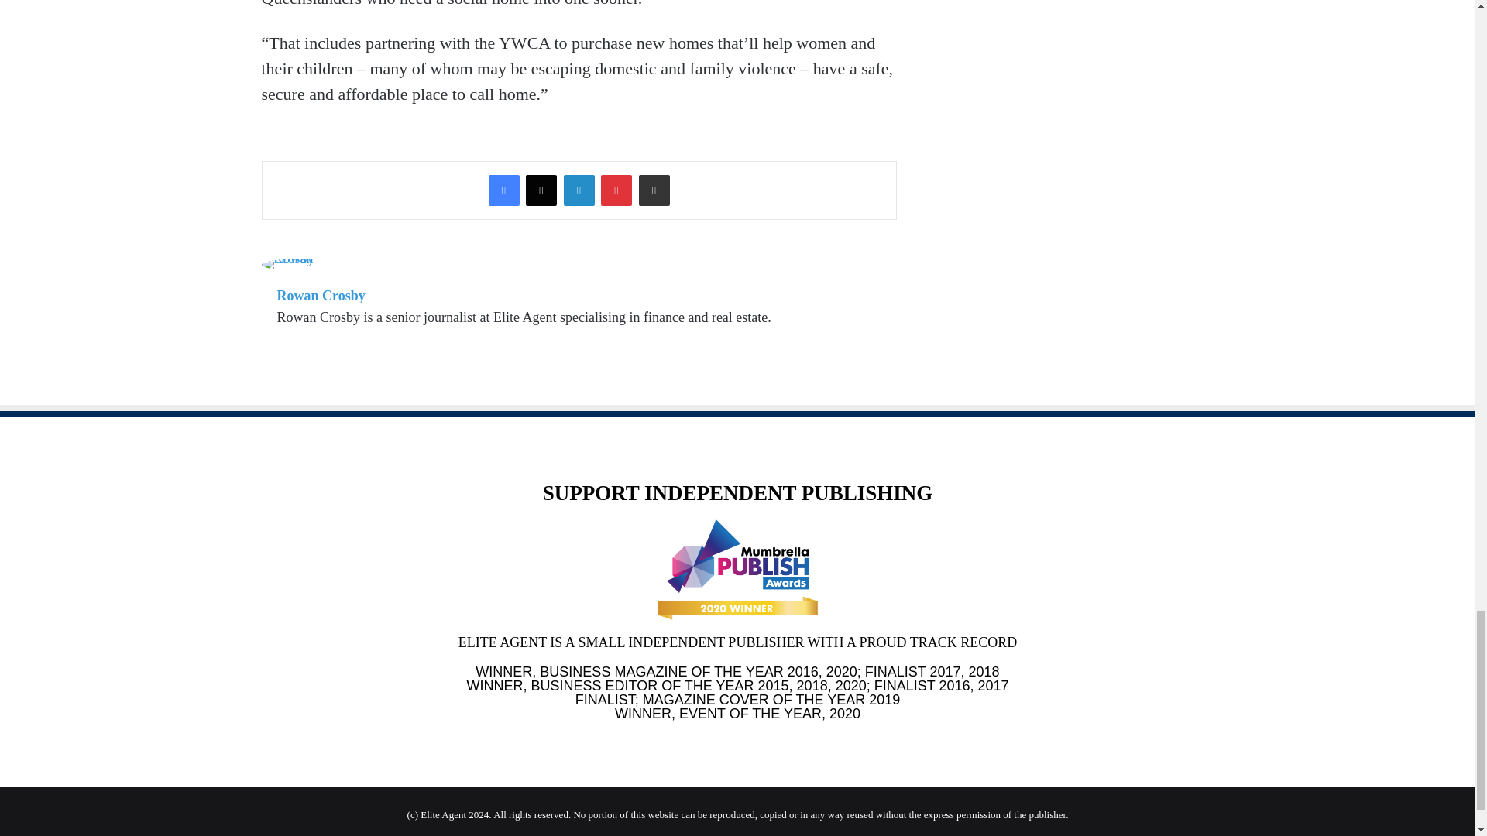  I want to click on Facebook, so click(503, 190).